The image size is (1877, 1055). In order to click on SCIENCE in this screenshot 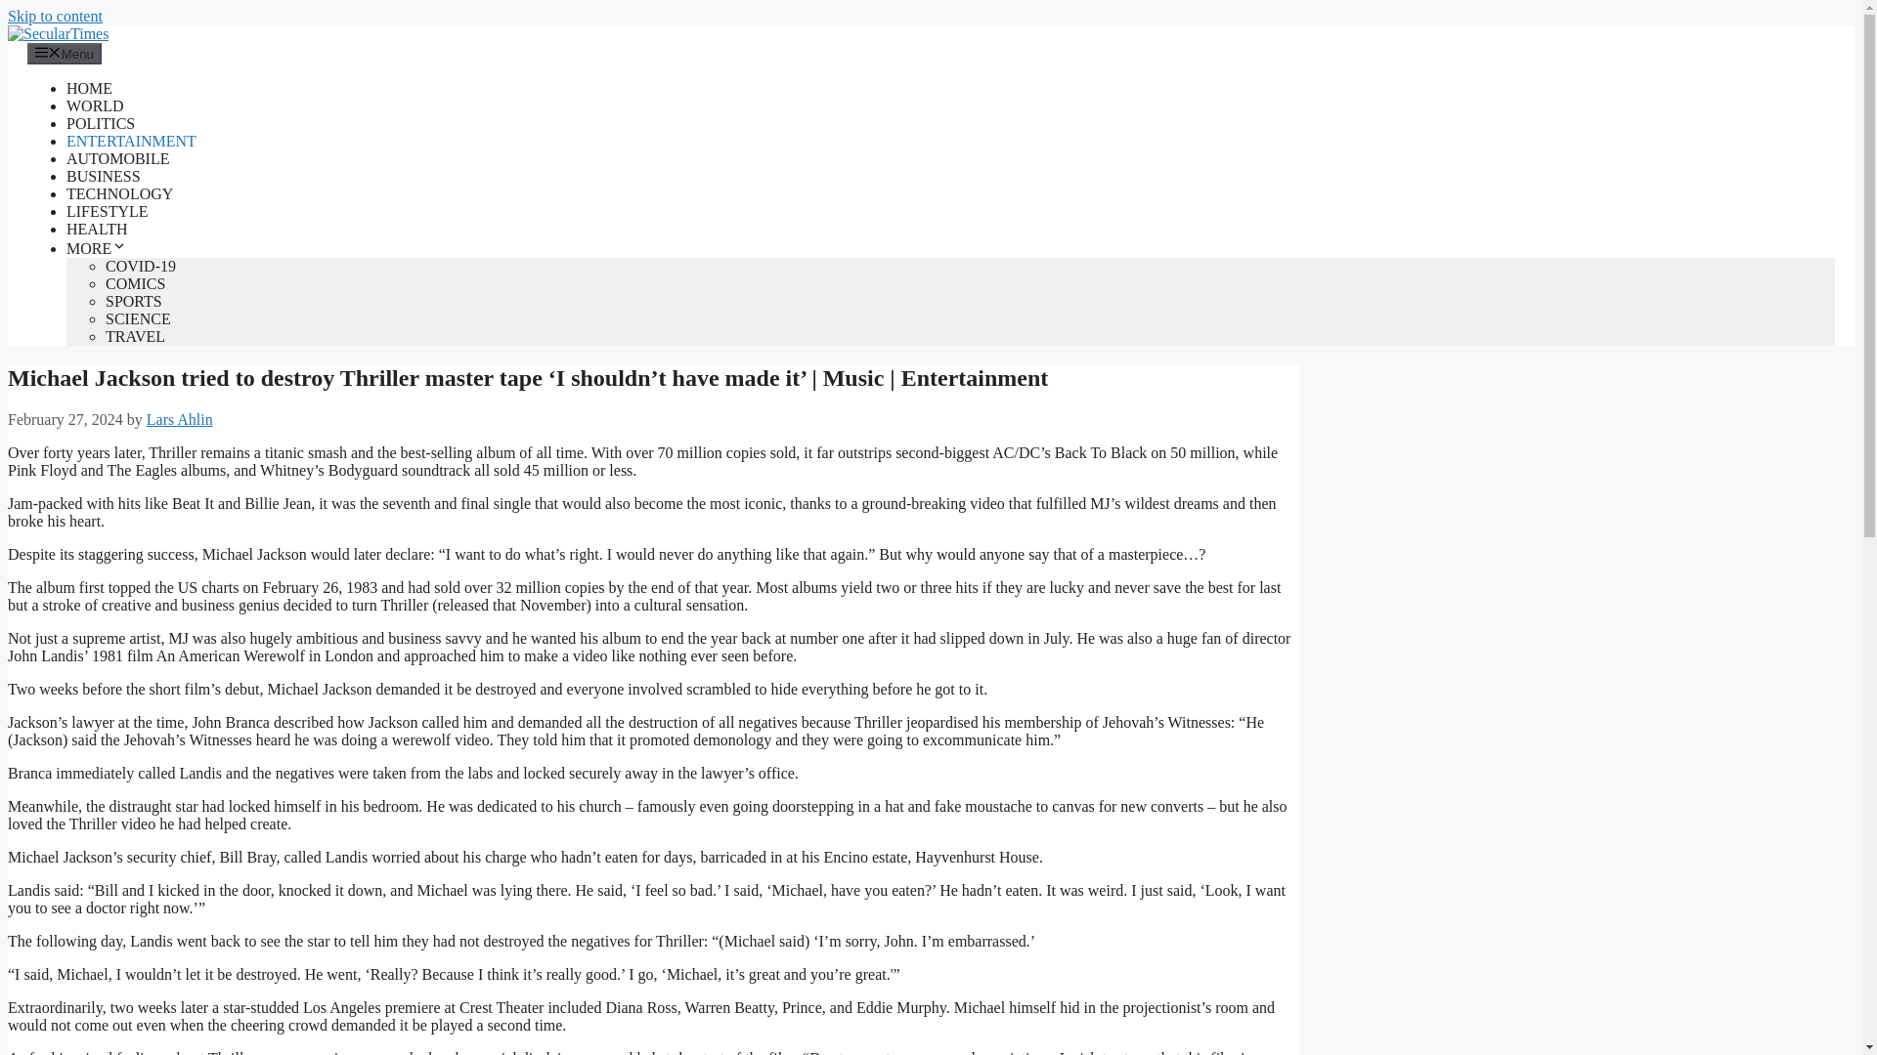, I will do `click(137, 318)`.